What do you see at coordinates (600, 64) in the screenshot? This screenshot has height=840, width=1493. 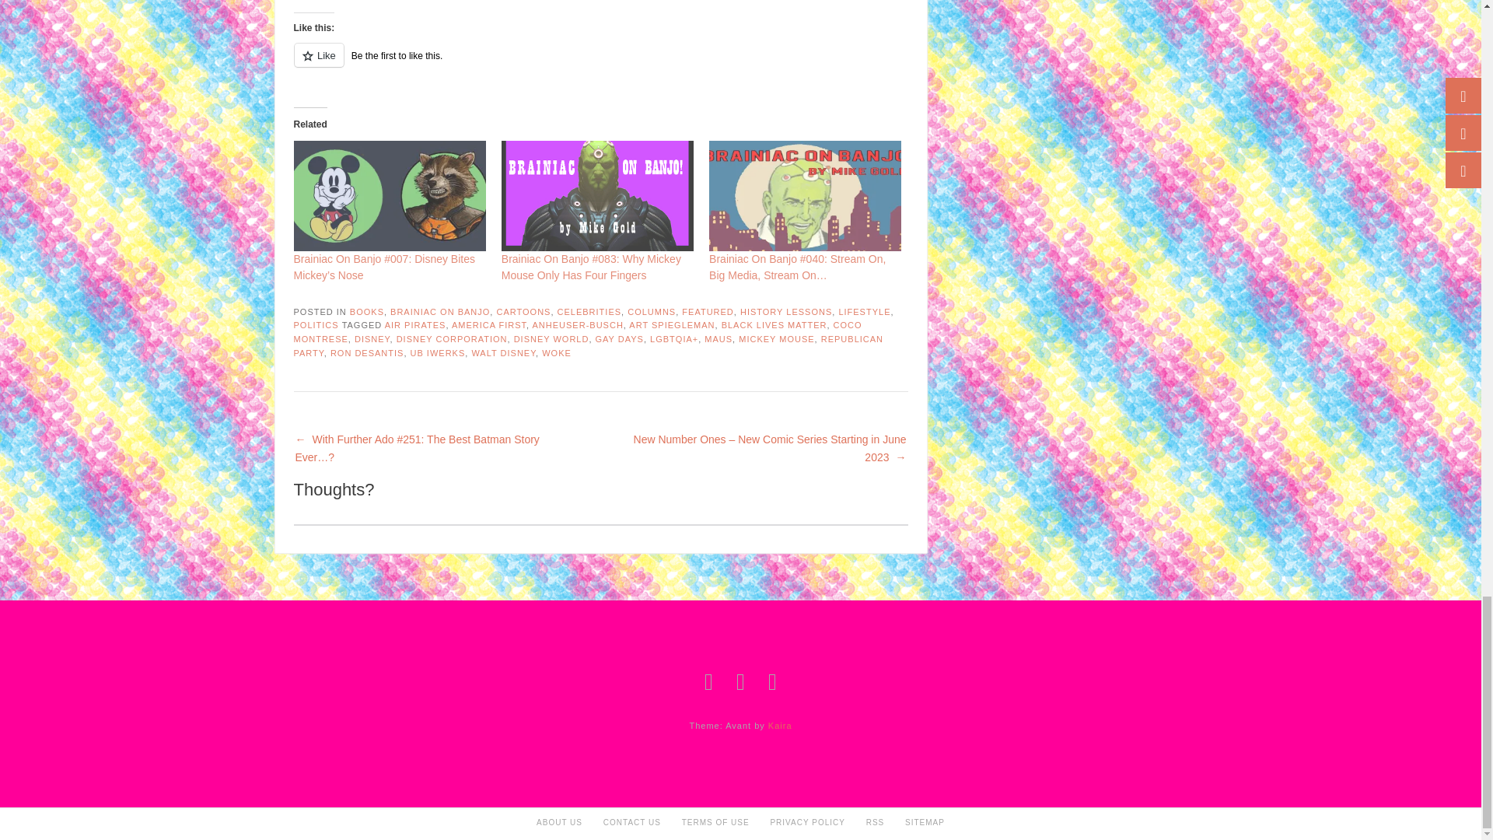 I see `Like or Reblog` at bounding box center [600, 64].